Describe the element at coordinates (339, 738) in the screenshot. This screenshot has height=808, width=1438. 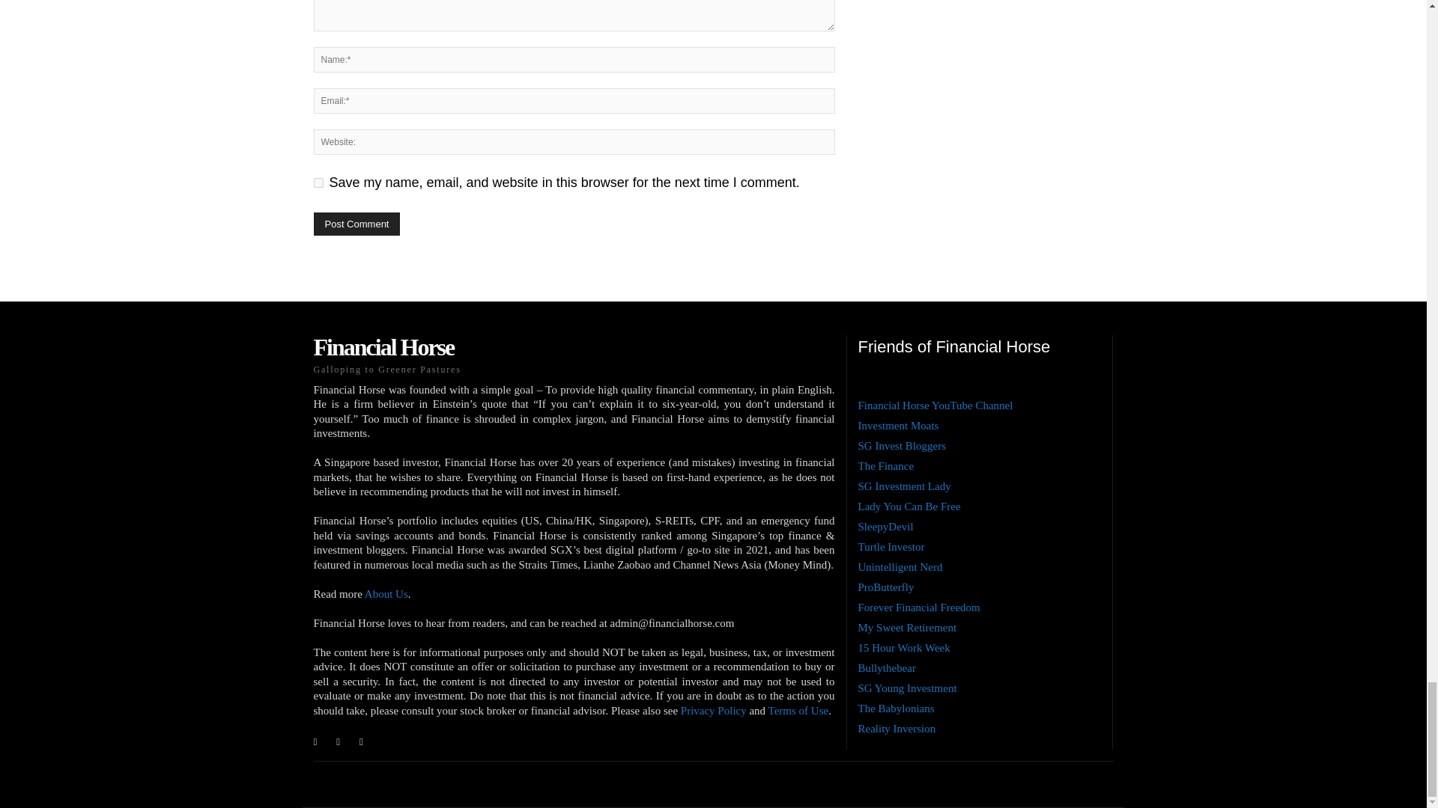
I see `Instagram` at that location.